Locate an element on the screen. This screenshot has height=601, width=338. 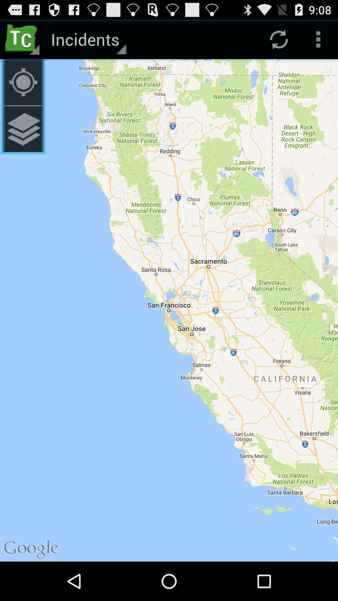
tap item at the center is located at coordinates (169, 310).